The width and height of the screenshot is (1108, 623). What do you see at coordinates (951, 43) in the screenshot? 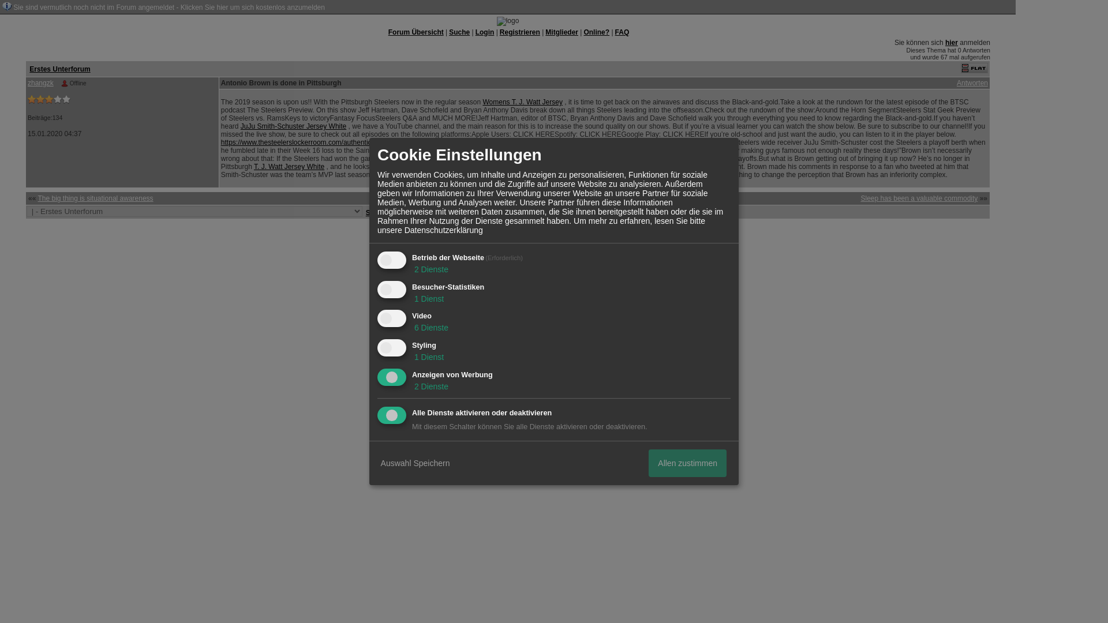
I see `hier` at bounding box center [951, 43].